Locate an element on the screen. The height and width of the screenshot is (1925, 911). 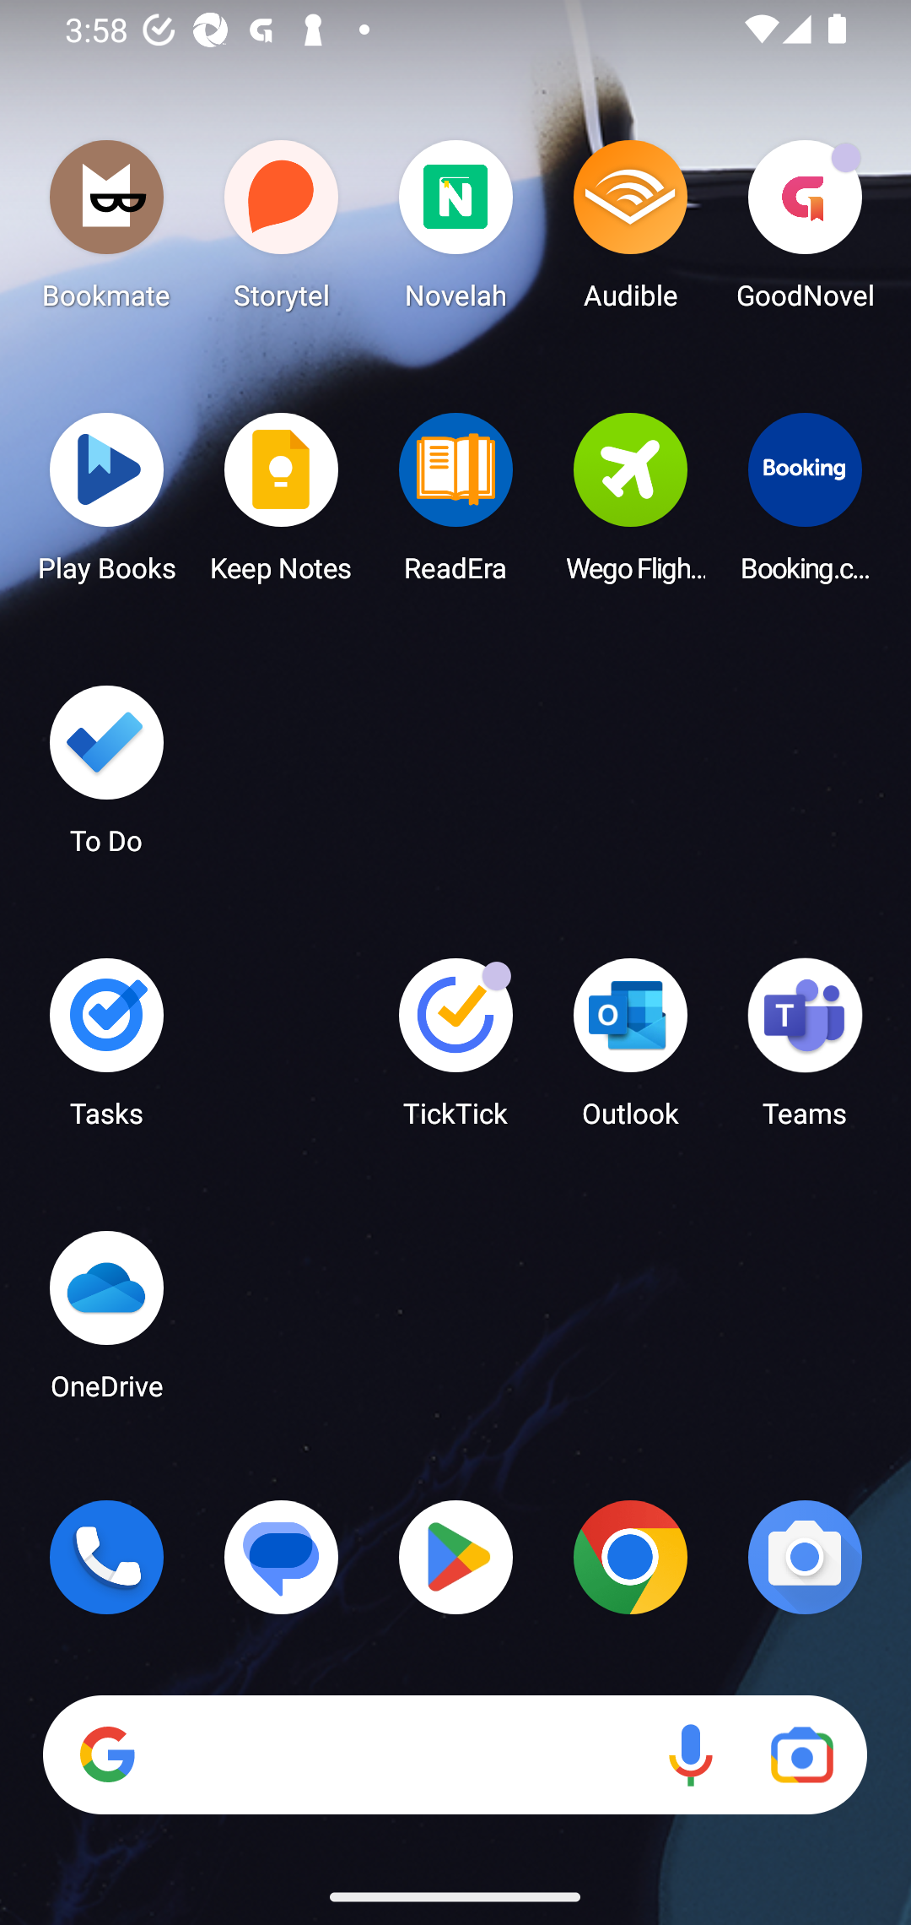
Voice search is located at coordinates (690, 1755).